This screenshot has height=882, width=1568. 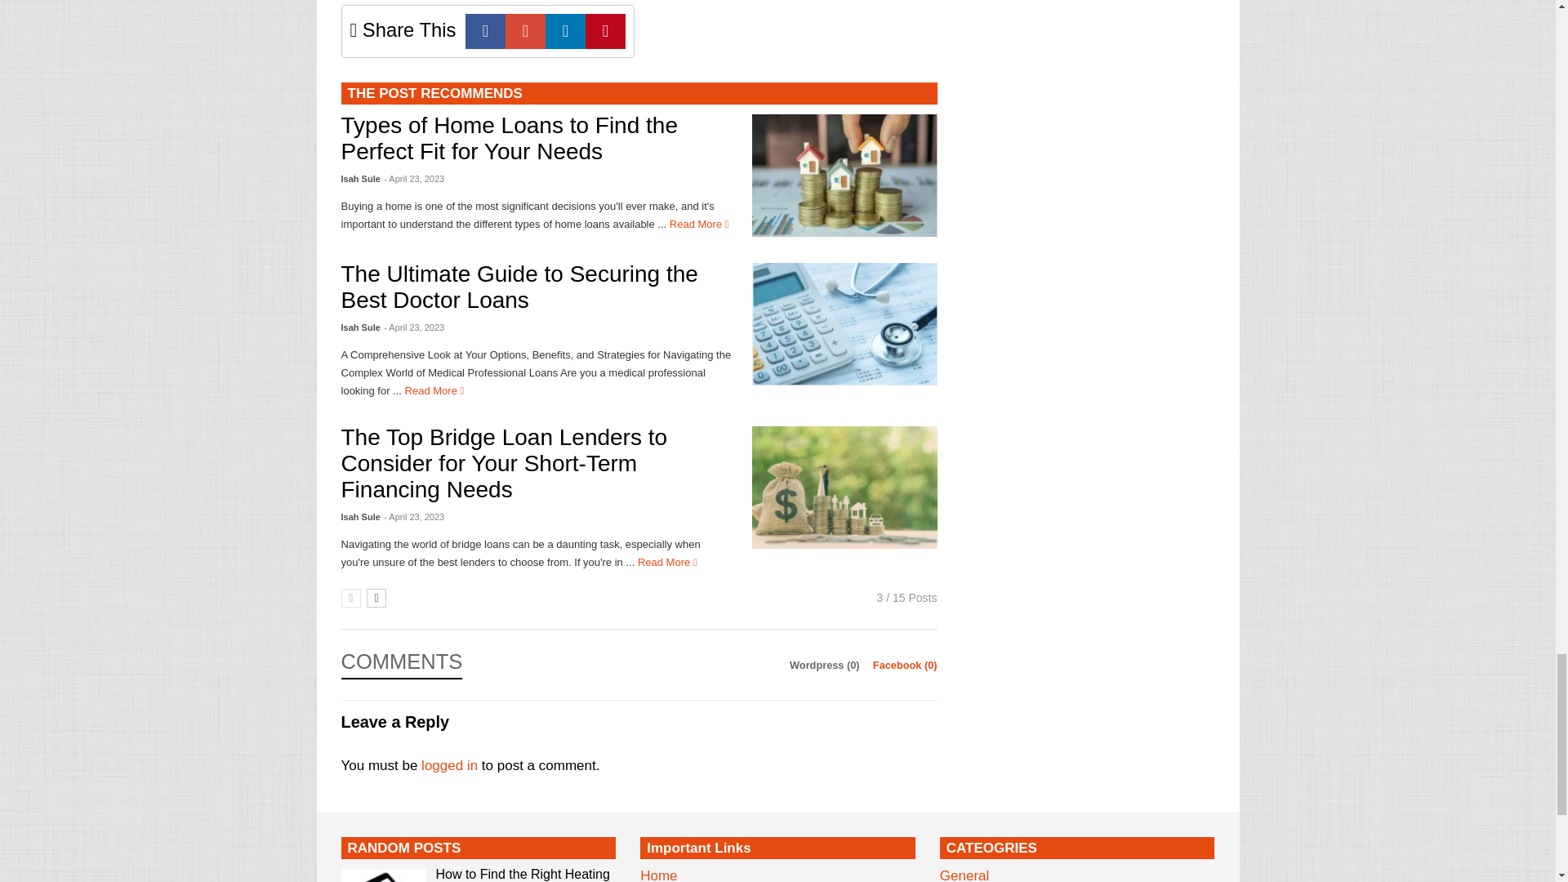 What do you see at coordinates (510, 138) in the screenshot?
I see `Types of Home Loans to Find the Perfect Fit for Your Needs` at bounding box center [510, 138].